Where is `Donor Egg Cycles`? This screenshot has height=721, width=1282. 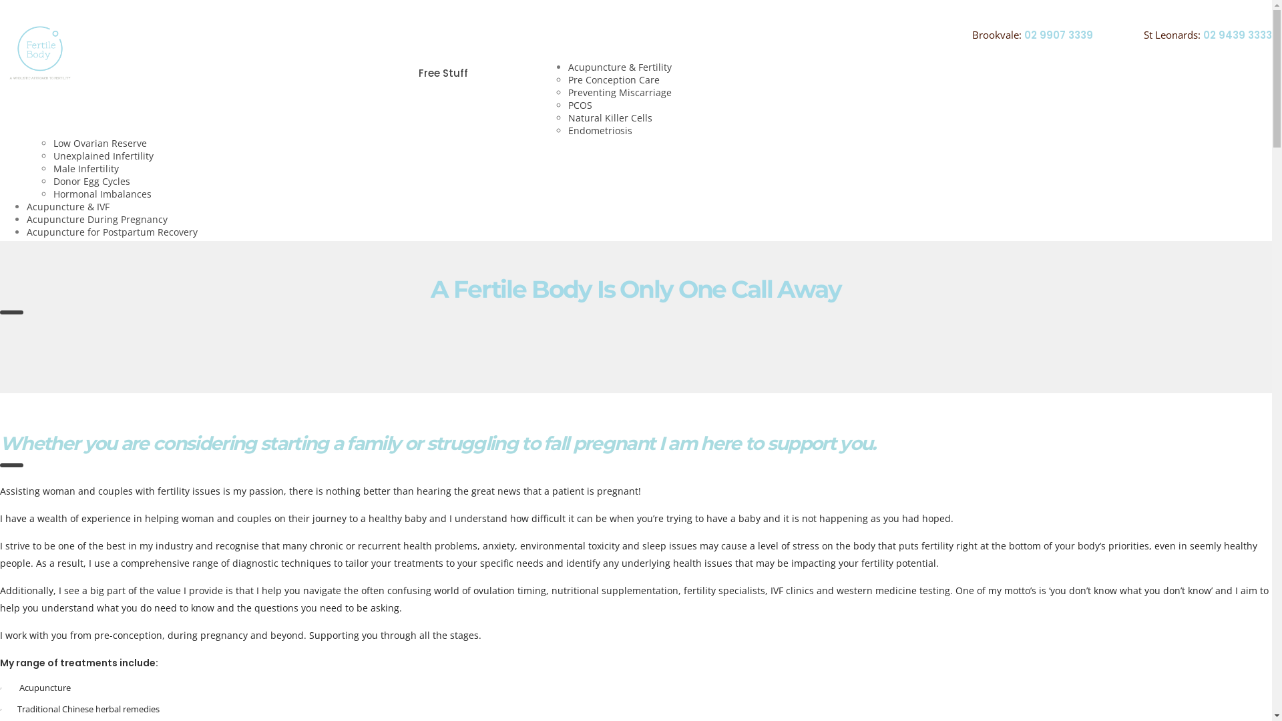
Donor Egg Cycles is located at coordinates (92, 182).